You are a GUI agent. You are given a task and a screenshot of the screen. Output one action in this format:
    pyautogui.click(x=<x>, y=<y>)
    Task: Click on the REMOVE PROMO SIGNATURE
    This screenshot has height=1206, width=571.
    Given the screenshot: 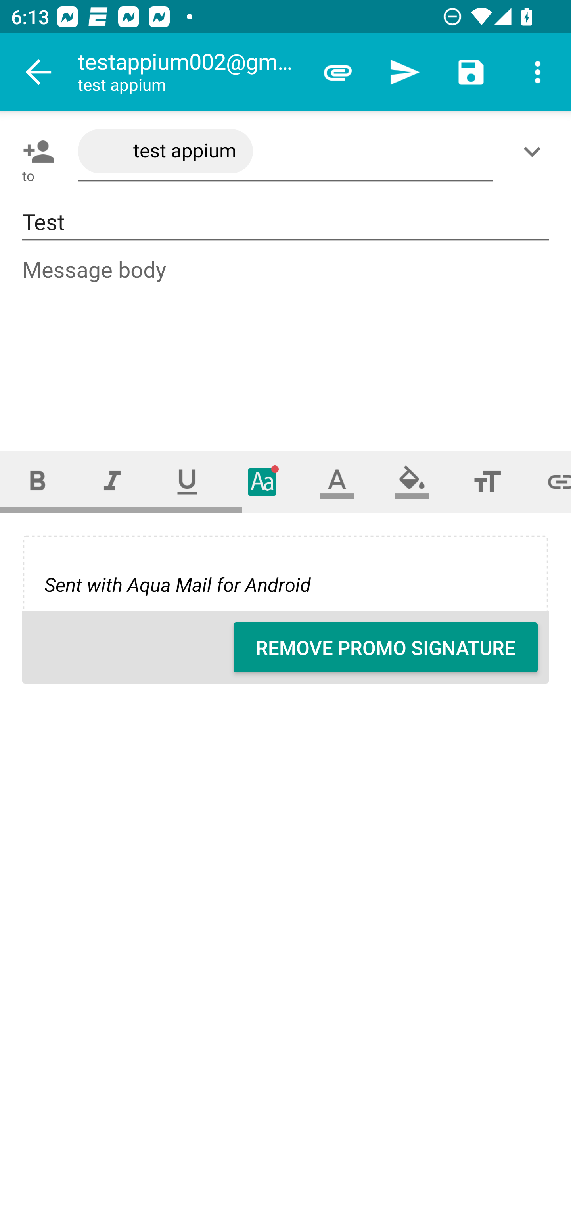 What is the action you would take?
    pyautogui.click(x=385, y=647)
    